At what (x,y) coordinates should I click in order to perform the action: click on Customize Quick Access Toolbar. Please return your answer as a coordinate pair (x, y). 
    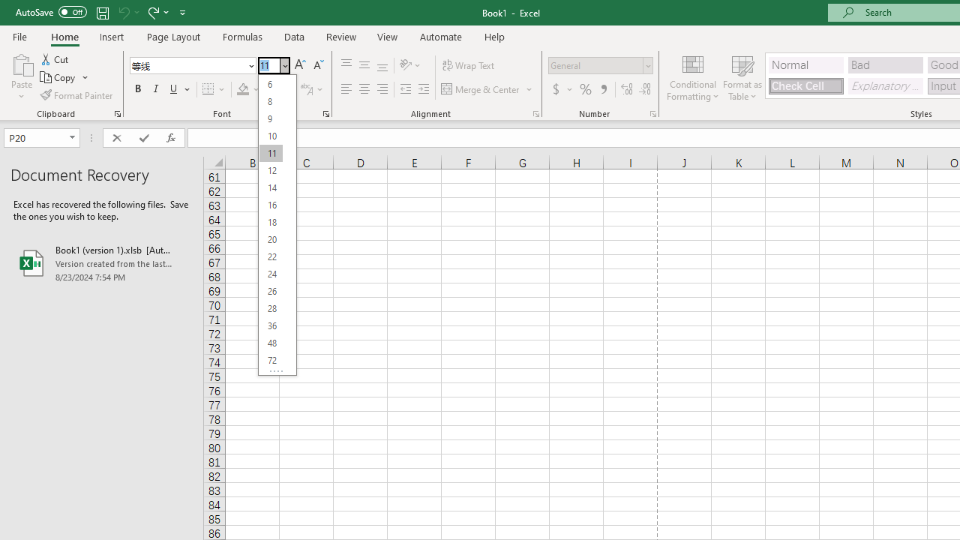
    Looking at the image, I should click on (183, 12).